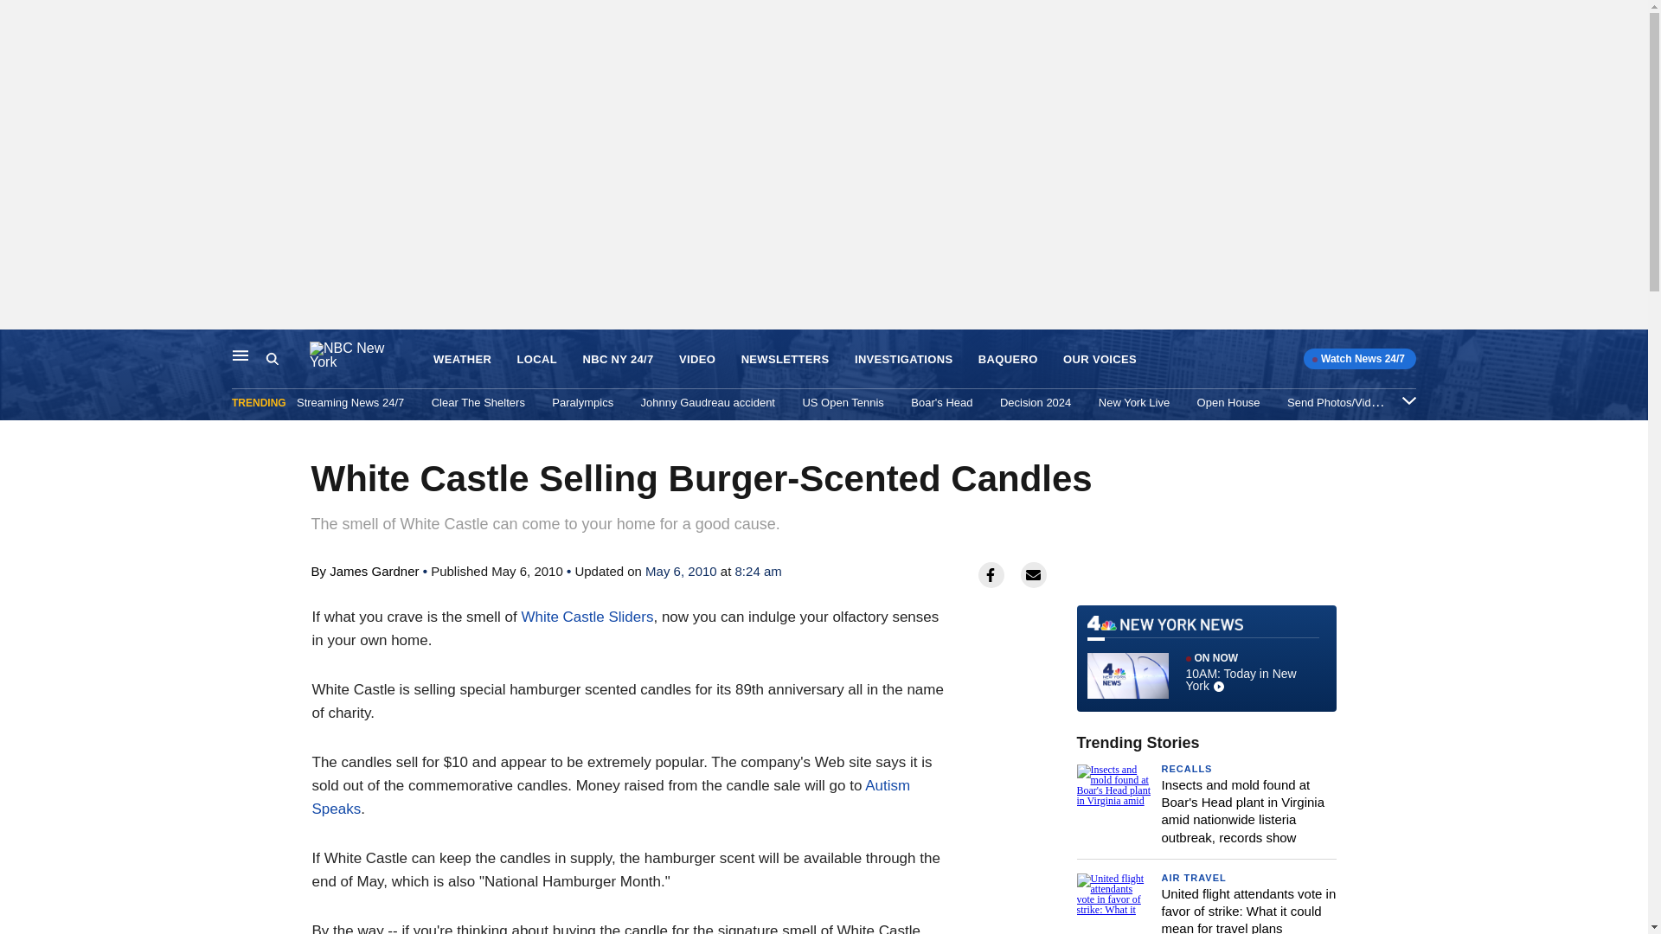  I want to click on LOCAL, so click(536, 360).